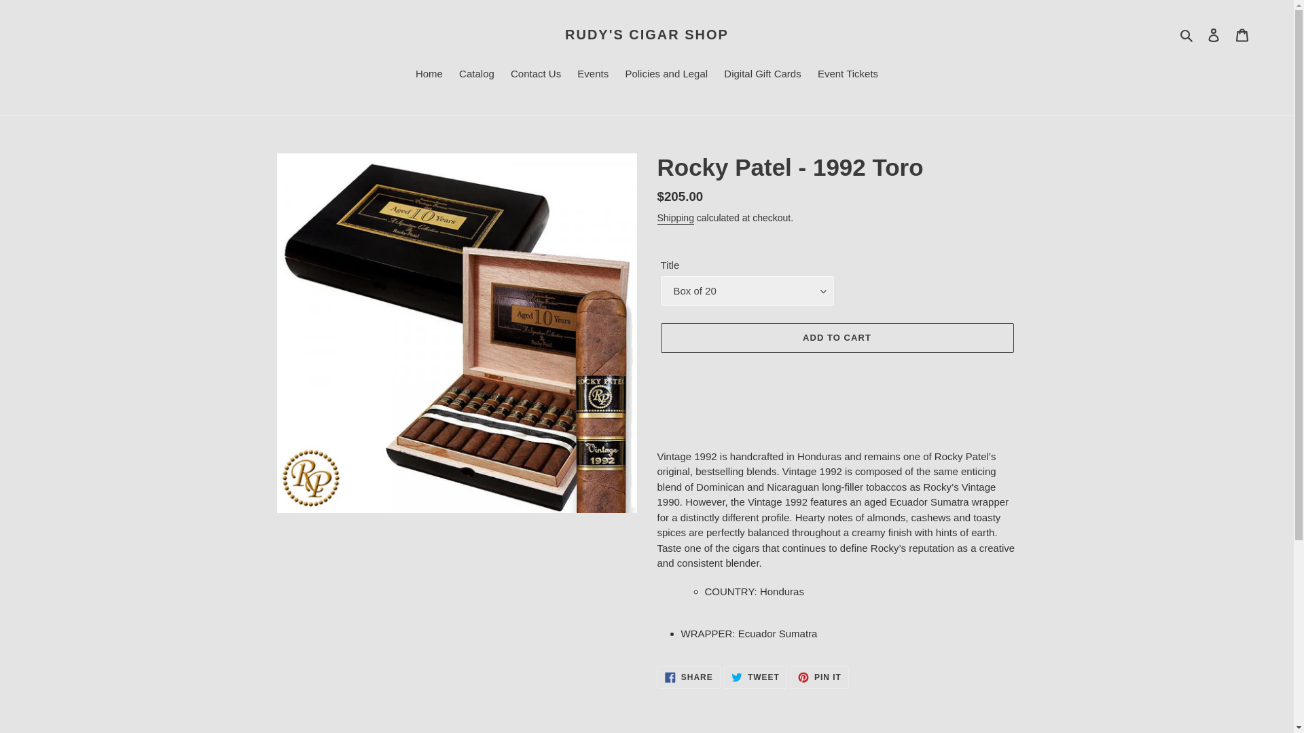 The height and width of the screenshot is (733, 1304). I want to click on RUDY'S CIGAR SHOP, so click(535, 75).